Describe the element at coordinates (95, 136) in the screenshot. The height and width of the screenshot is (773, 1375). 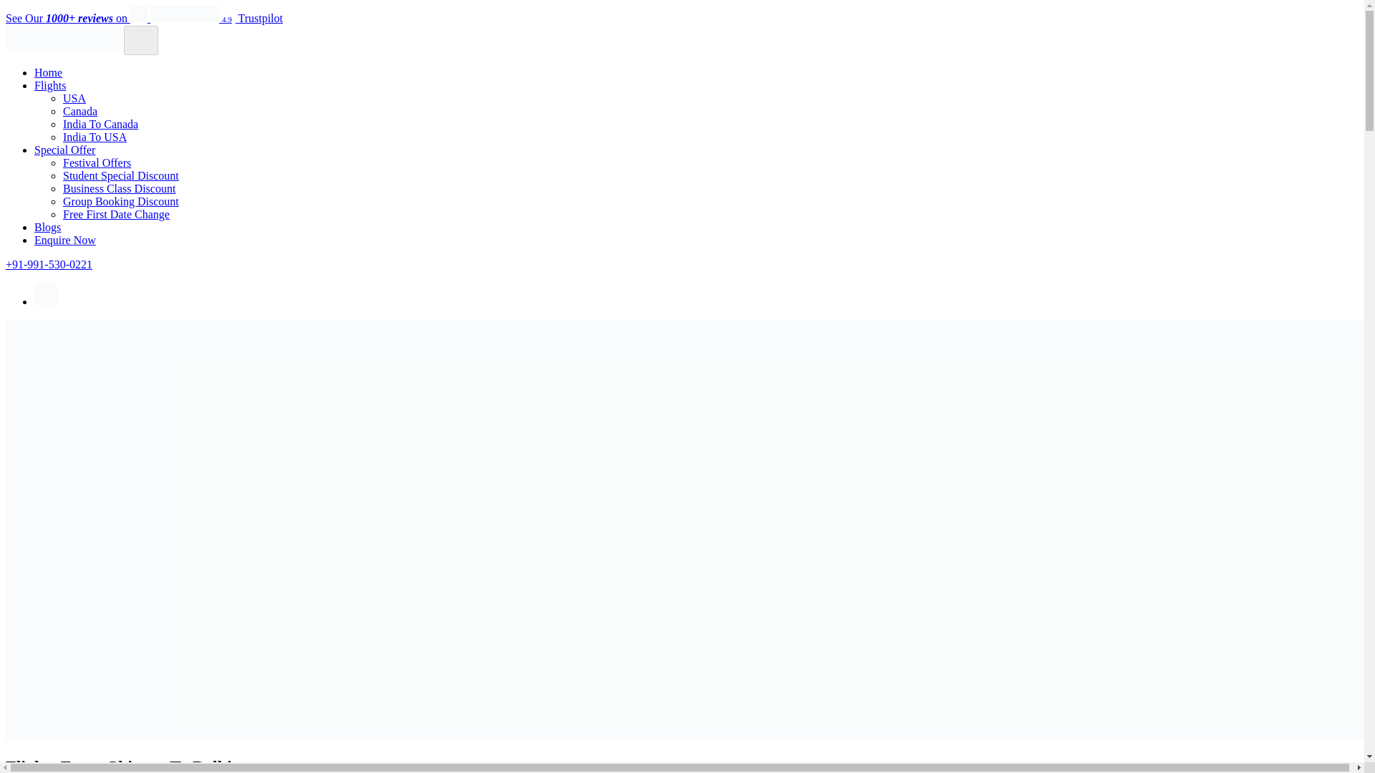
I see `India To USA` at that location.